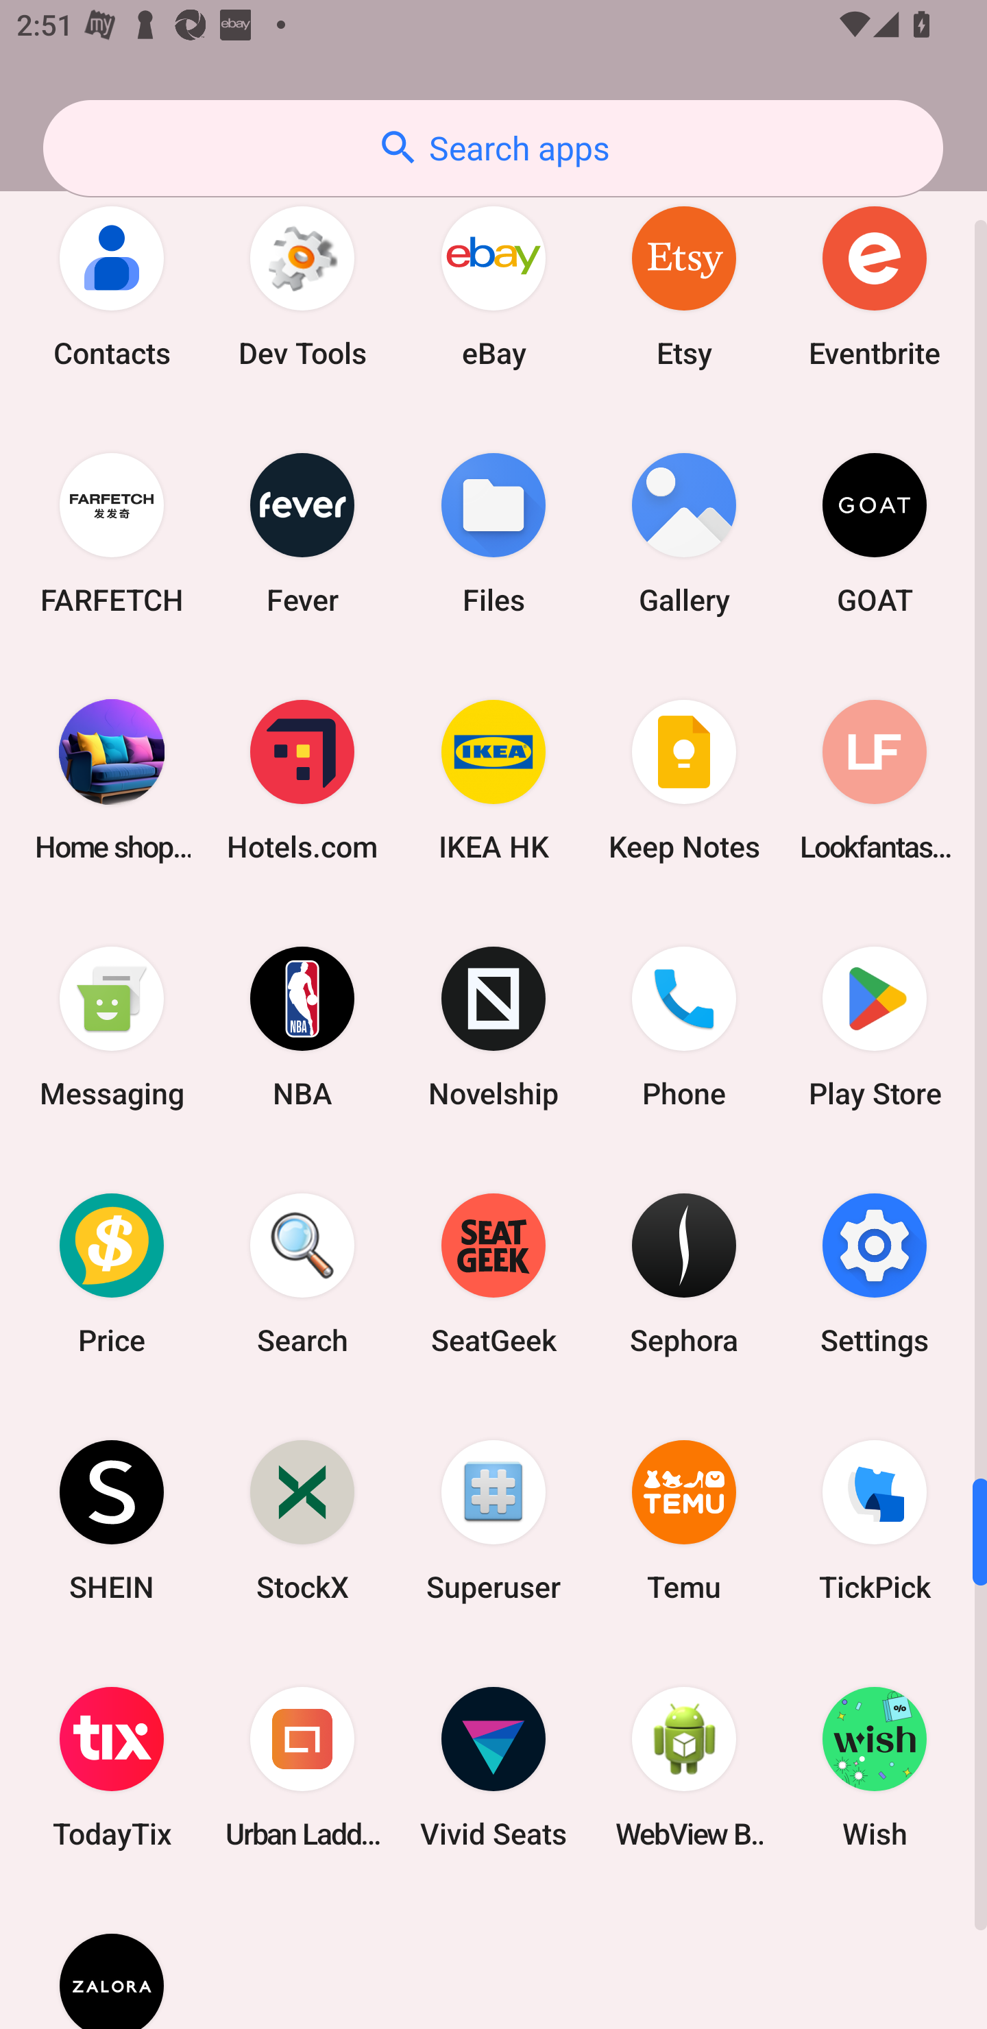 The width and height of the screenshot is (987, 2029). I want to click on Search, so click(302, 1274).